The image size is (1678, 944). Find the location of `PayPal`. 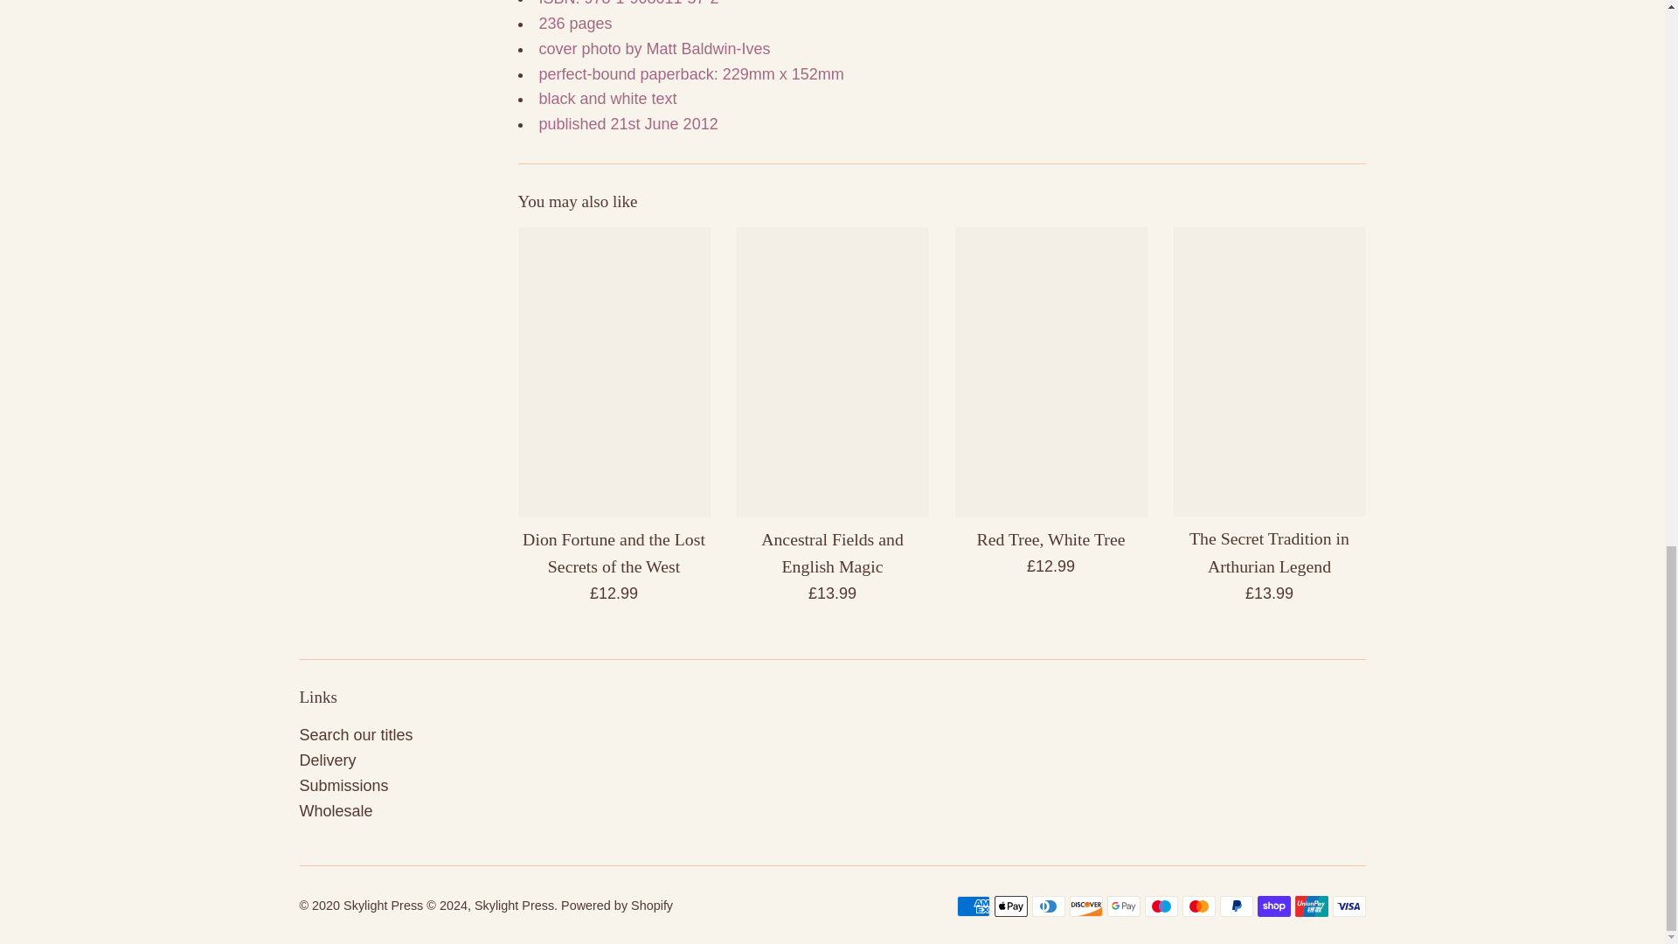

PayPal is located at coordinates (1236, 906).